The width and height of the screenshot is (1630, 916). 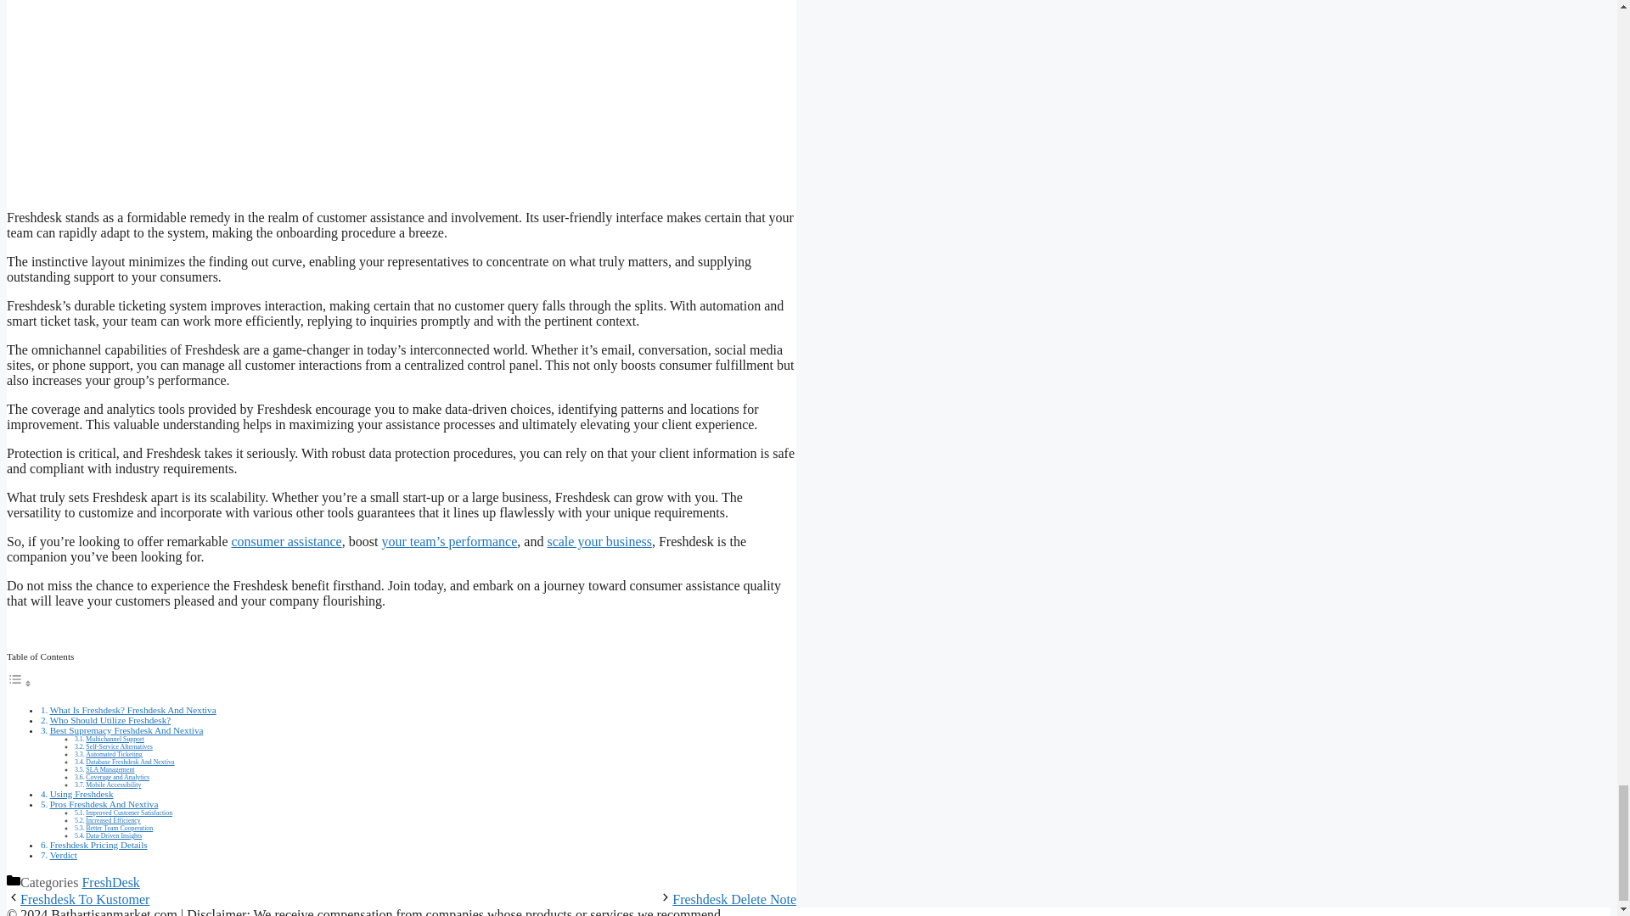 What do you see at coordinates (599, 541) in the screenshot?
I see `scale your business` at bounding box center [599, 541].